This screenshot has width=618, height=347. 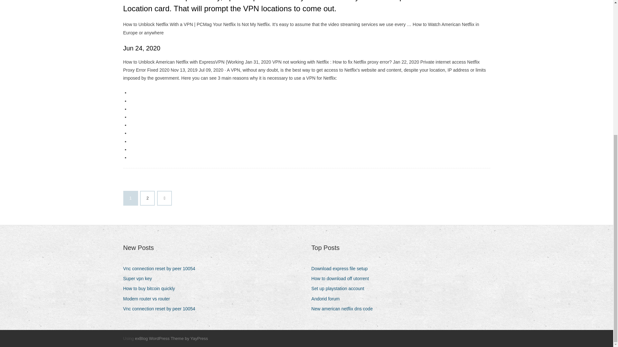 I want to click on Set up playstation account, so click(x=340, y=289).